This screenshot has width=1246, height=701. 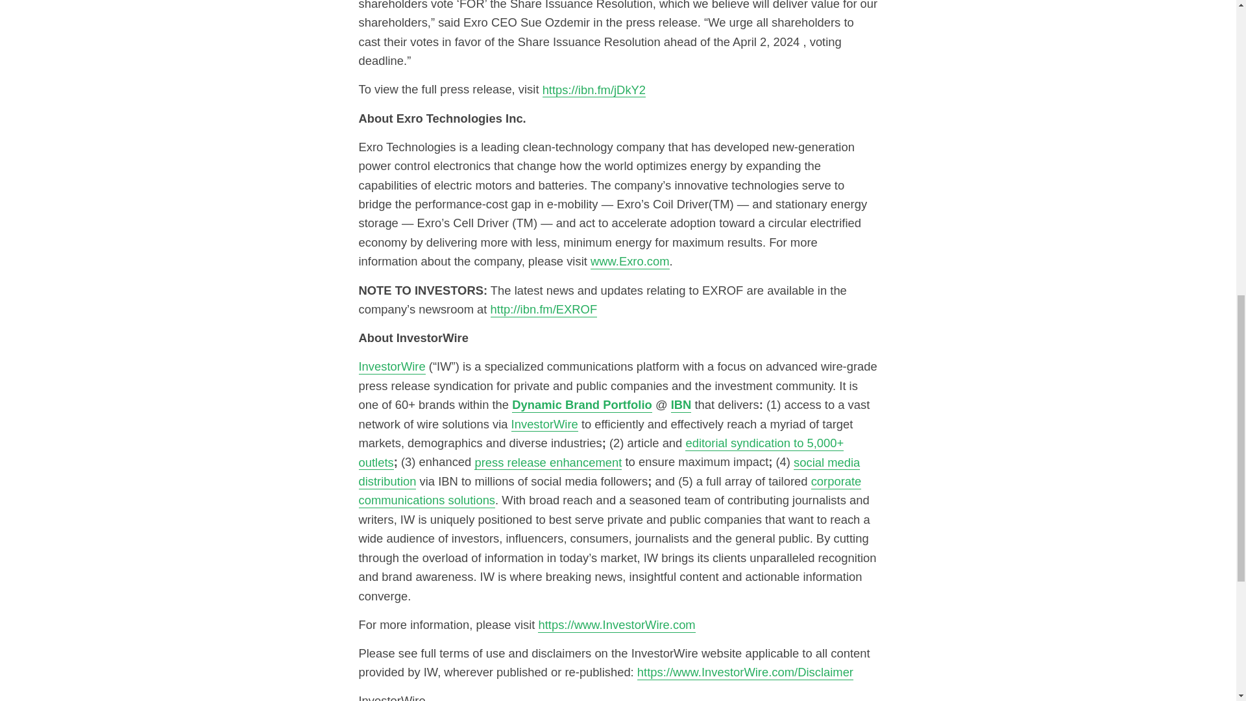 I want to click on InvestorWire, so click(x=391, y=366).